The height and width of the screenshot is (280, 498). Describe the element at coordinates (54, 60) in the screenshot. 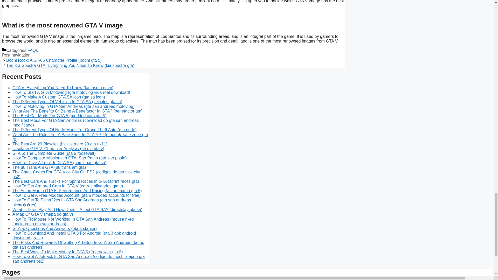

I see `Previous` at that location.